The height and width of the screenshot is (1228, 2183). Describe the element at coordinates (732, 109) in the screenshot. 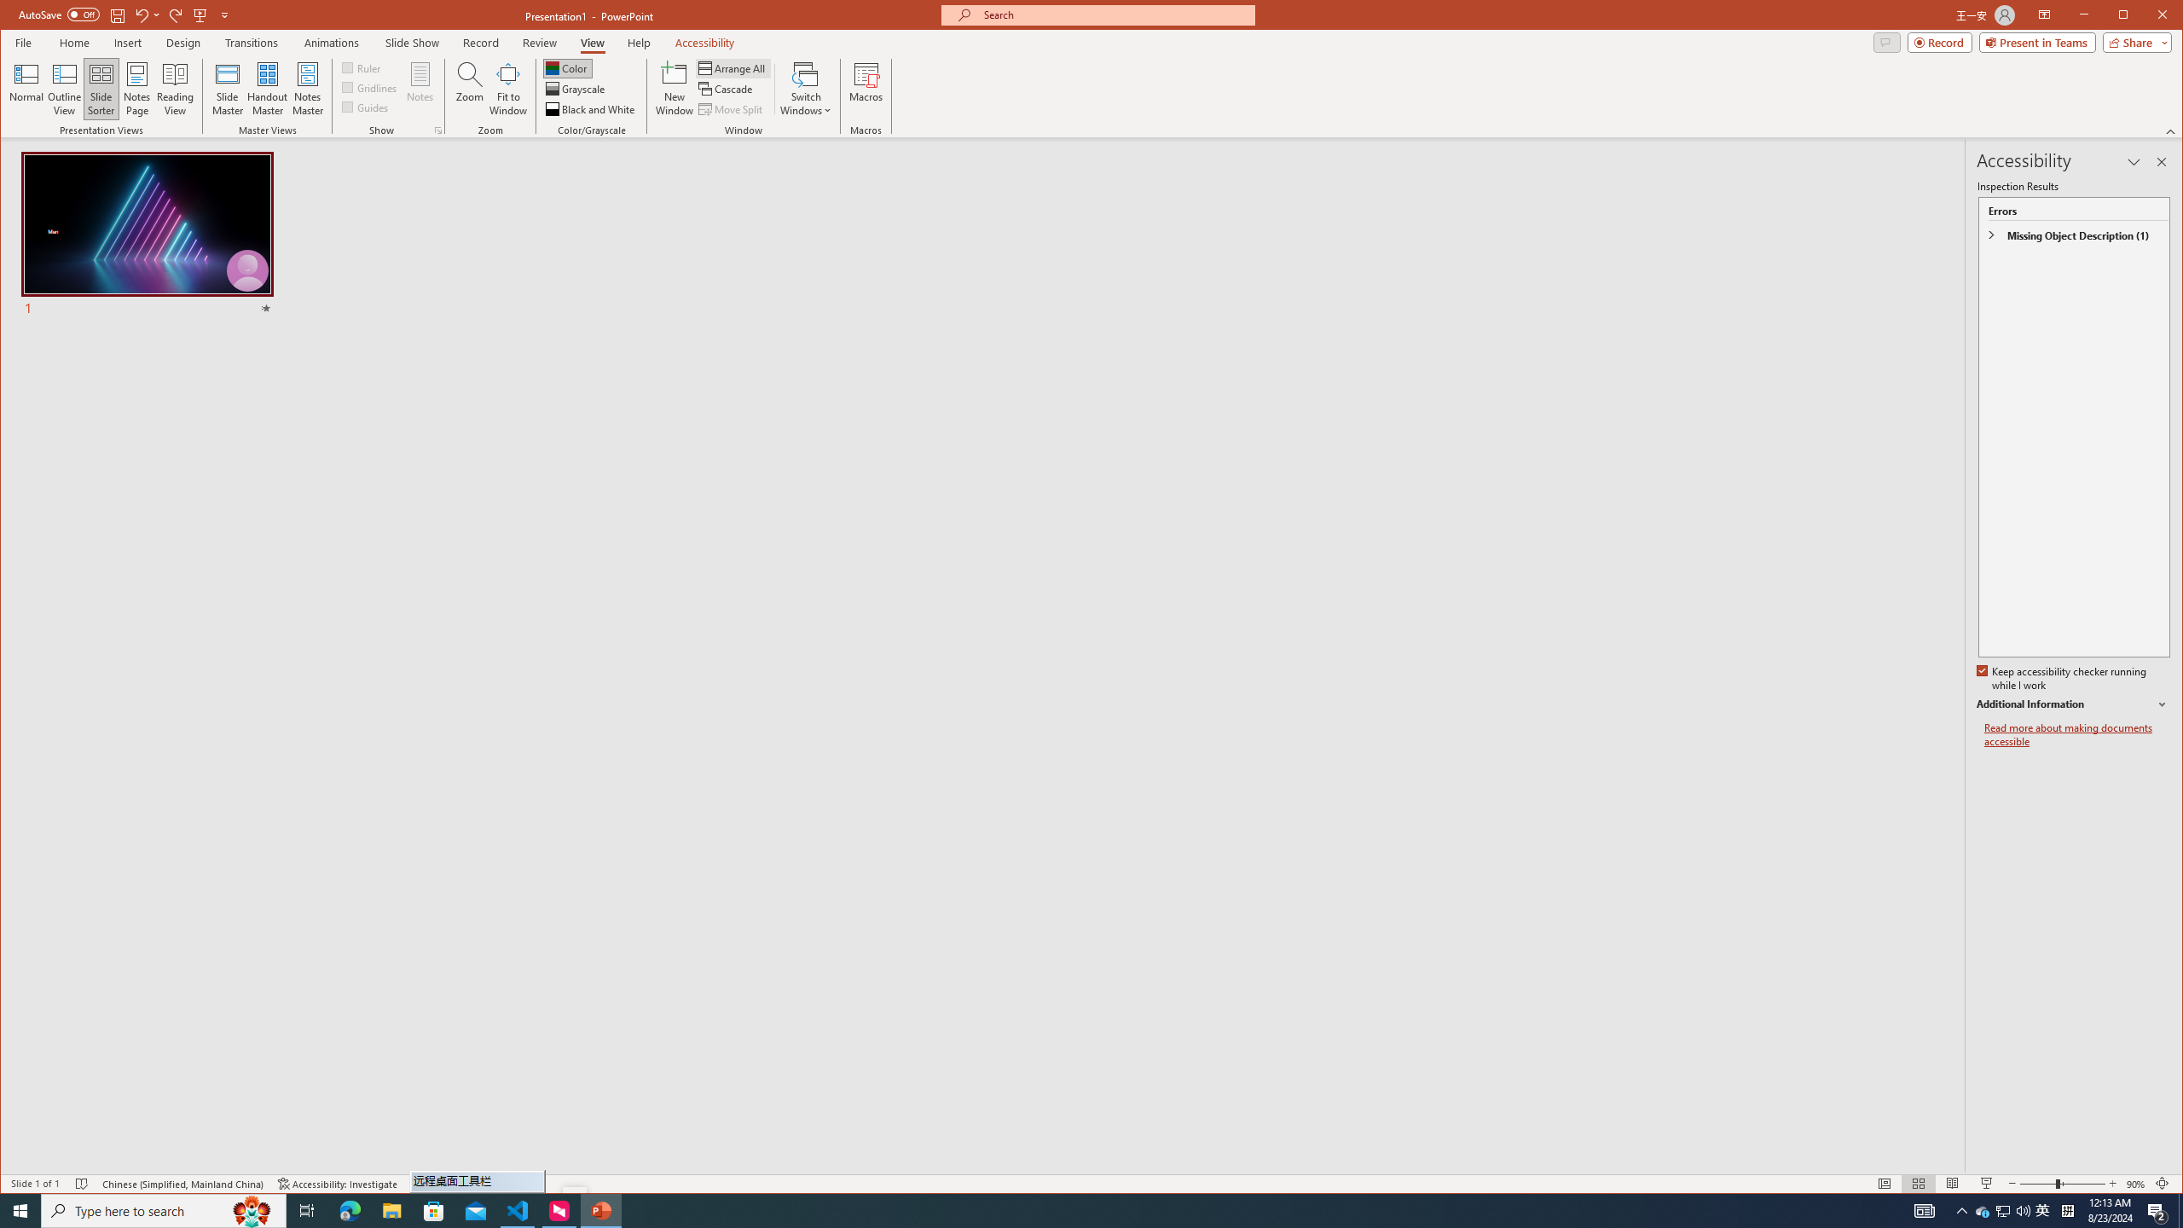

I see `Move Split` at that location.